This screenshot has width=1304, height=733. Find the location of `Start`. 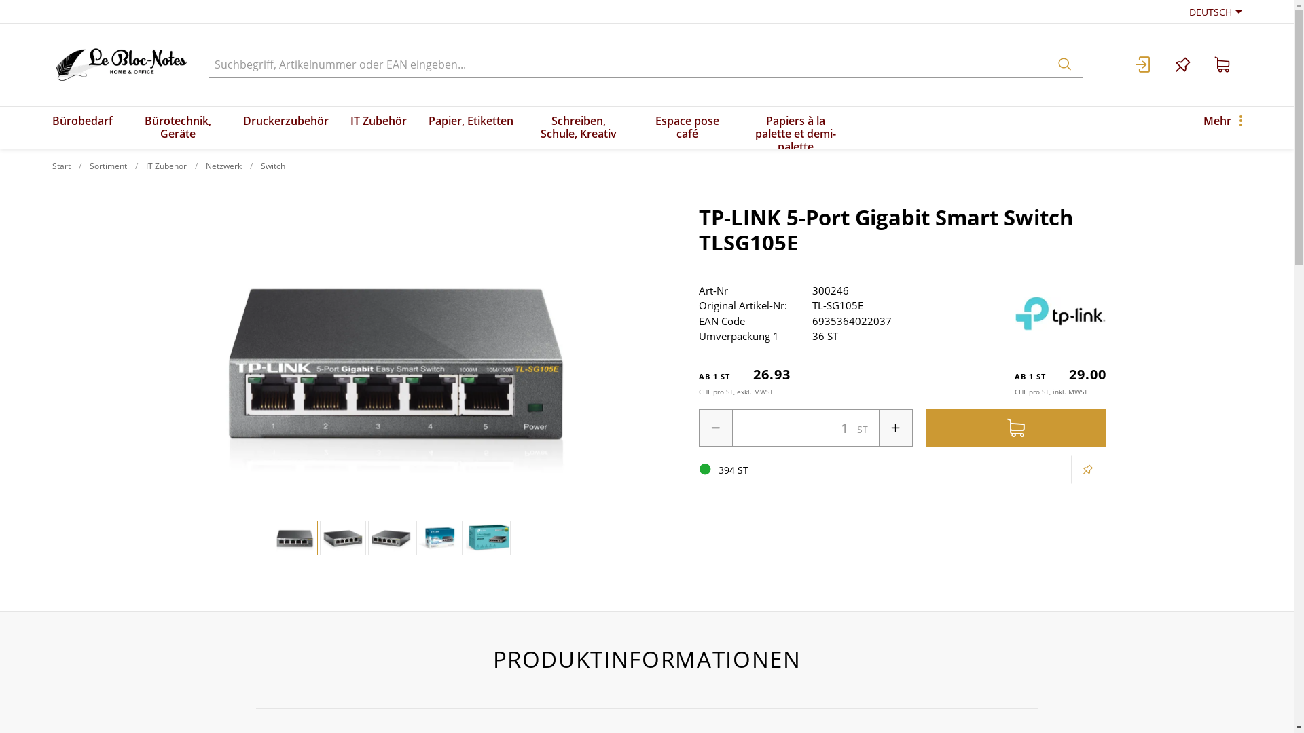

Start is located at coordinates (61, 166).